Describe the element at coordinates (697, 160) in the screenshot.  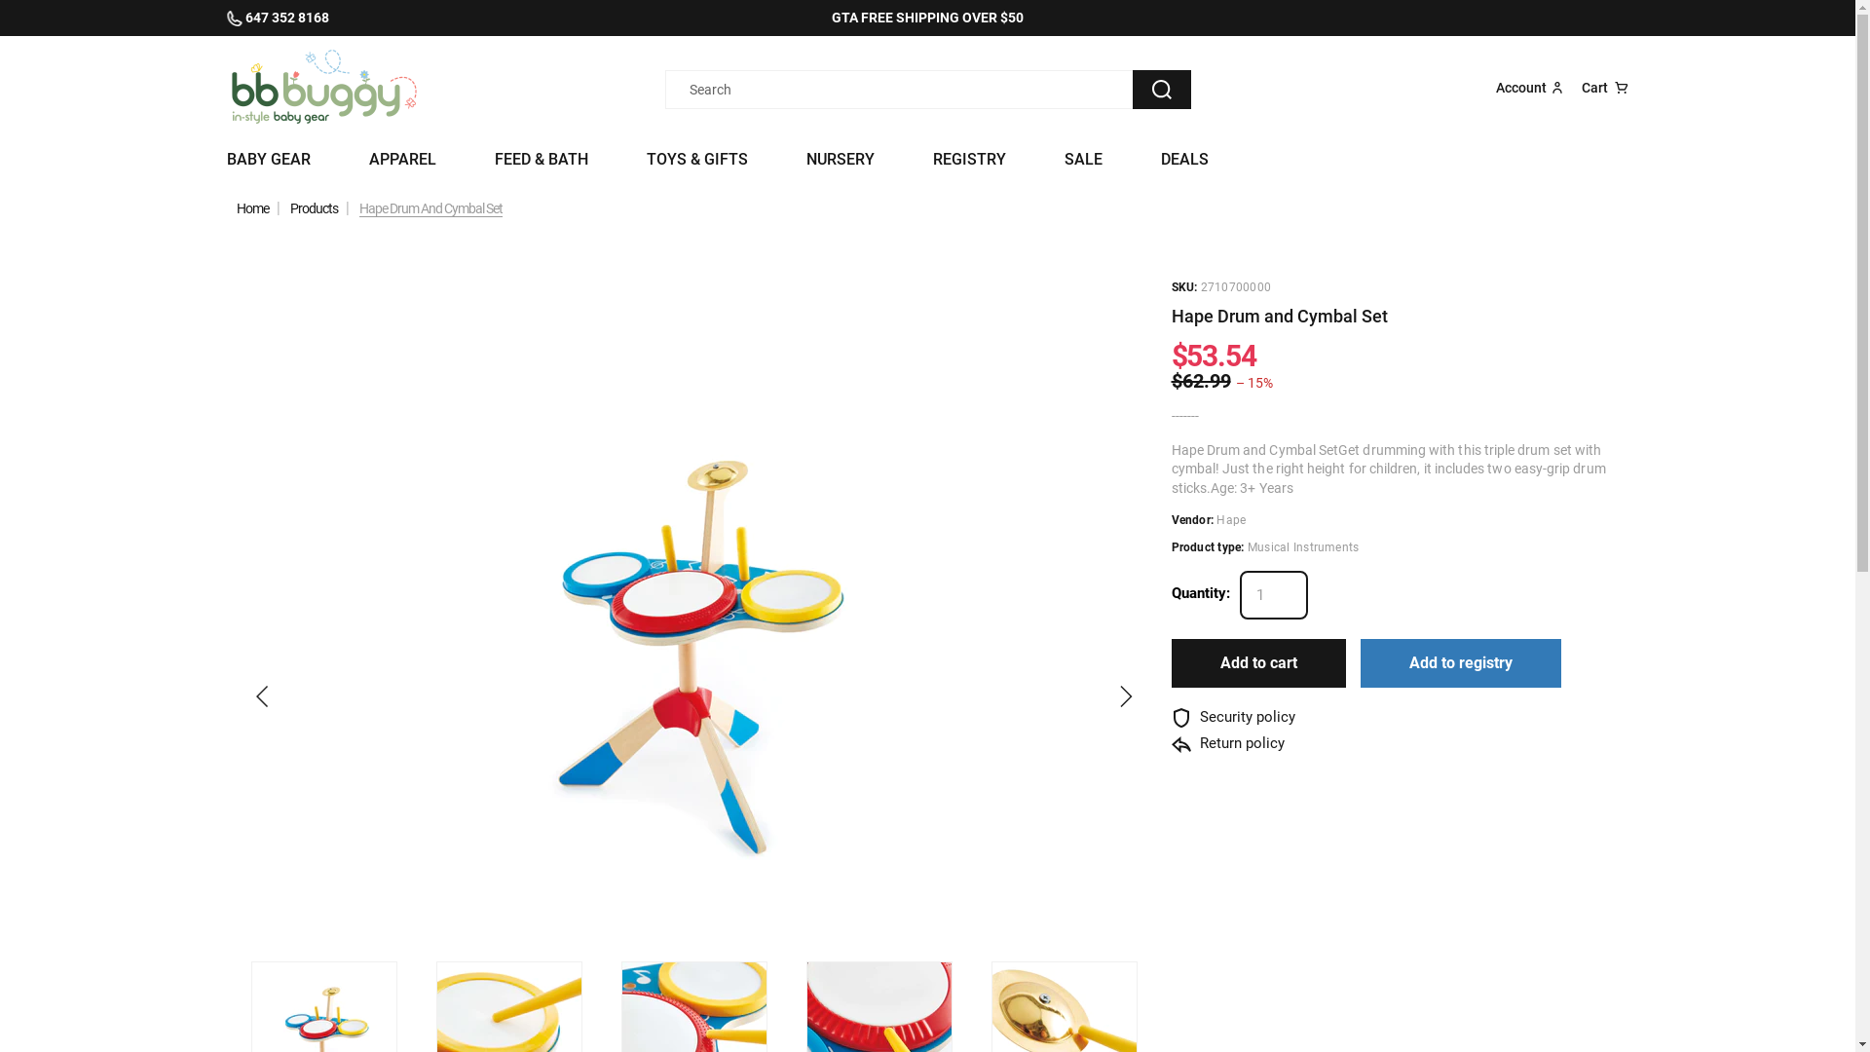
I see `TOYS & GIFTS` at that location.